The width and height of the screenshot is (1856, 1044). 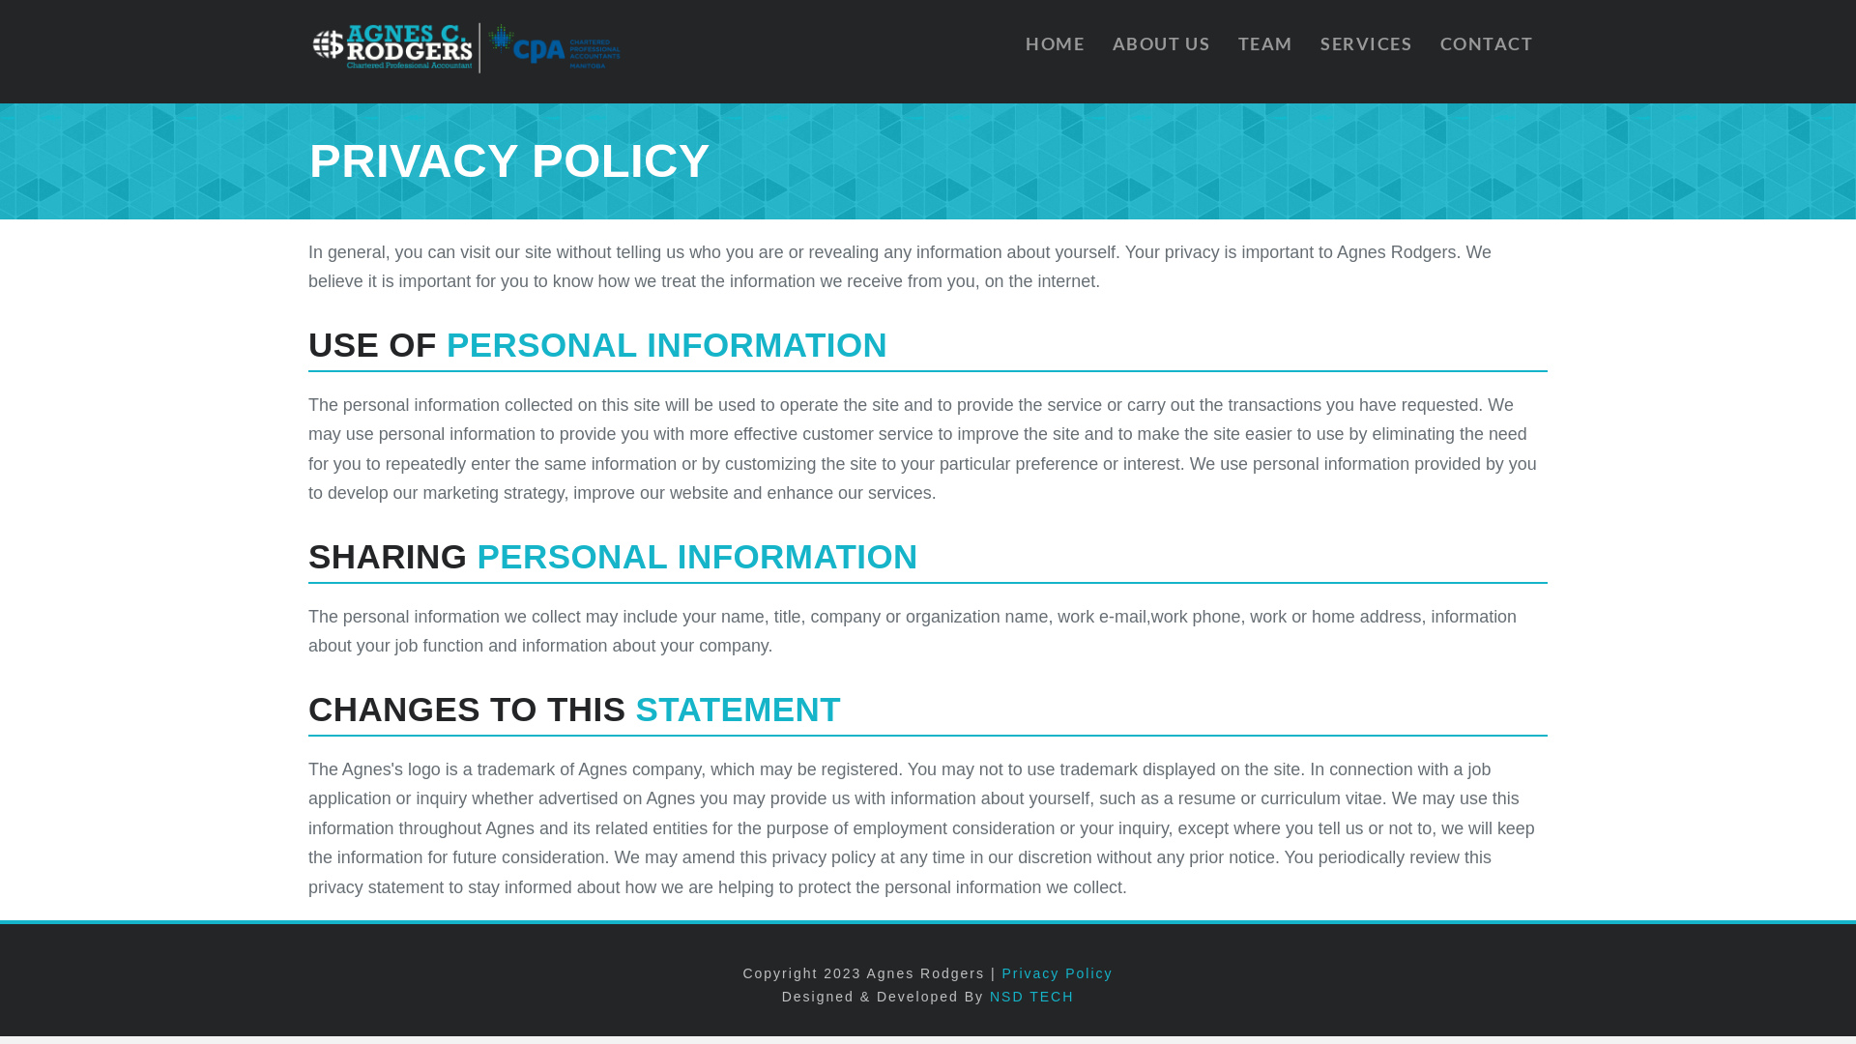 I want to click on HOME, so click(x=1055, y=52).